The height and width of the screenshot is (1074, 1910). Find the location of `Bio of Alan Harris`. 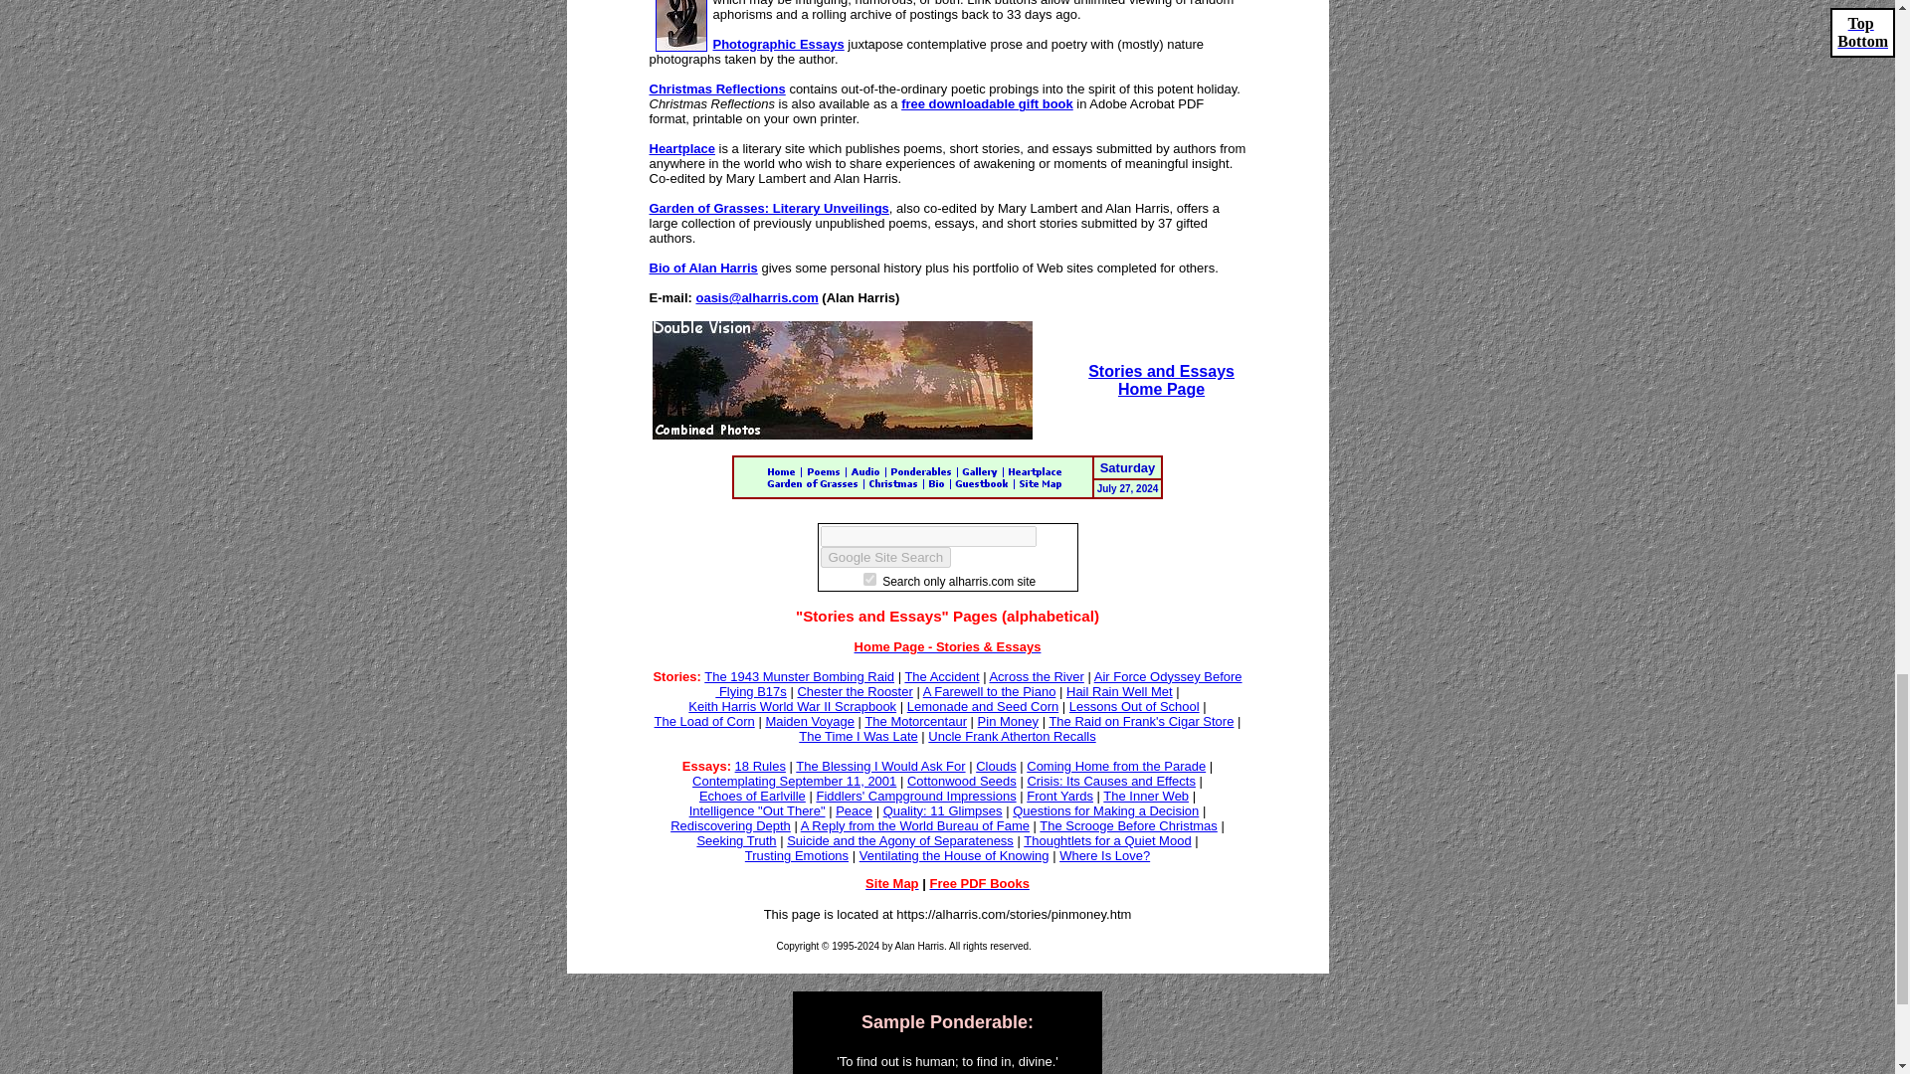

Bio of Alan Harris is located at coordinates (702, 268).